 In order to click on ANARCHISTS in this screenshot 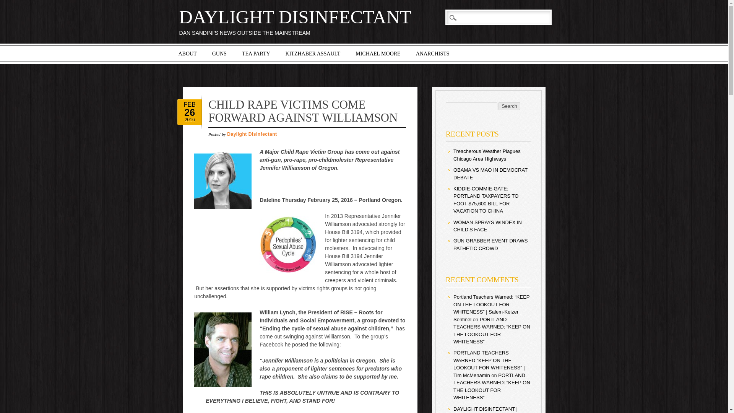, I will do `click(433, 54)`.